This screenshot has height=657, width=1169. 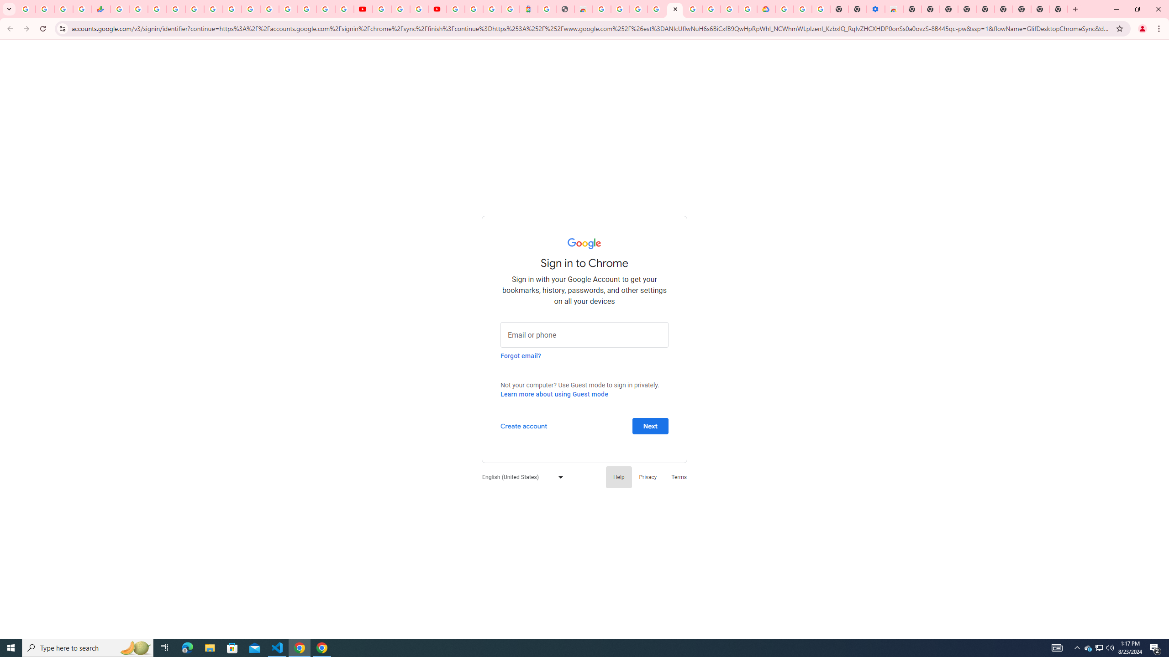 I want to click on Email or phone, so click(x=584, y=334).